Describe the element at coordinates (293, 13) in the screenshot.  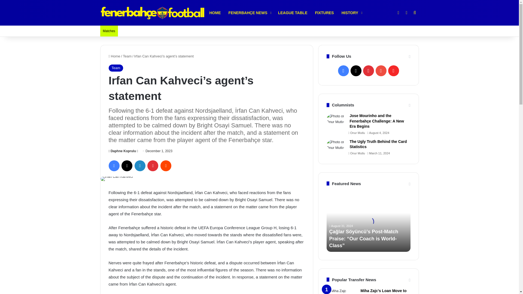
I see `LEAGUE TABLE` at that location.